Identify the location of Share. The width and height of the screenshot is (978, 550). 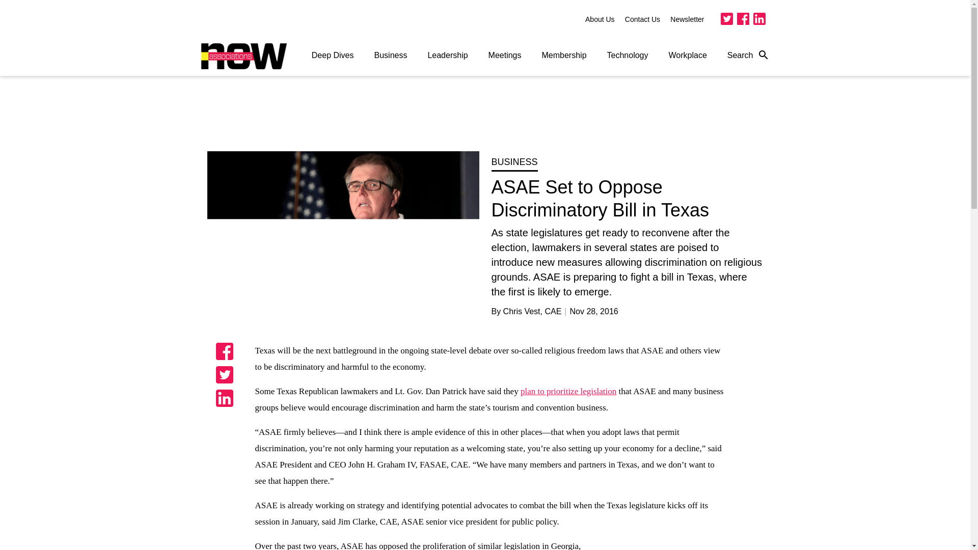
(225, 351).